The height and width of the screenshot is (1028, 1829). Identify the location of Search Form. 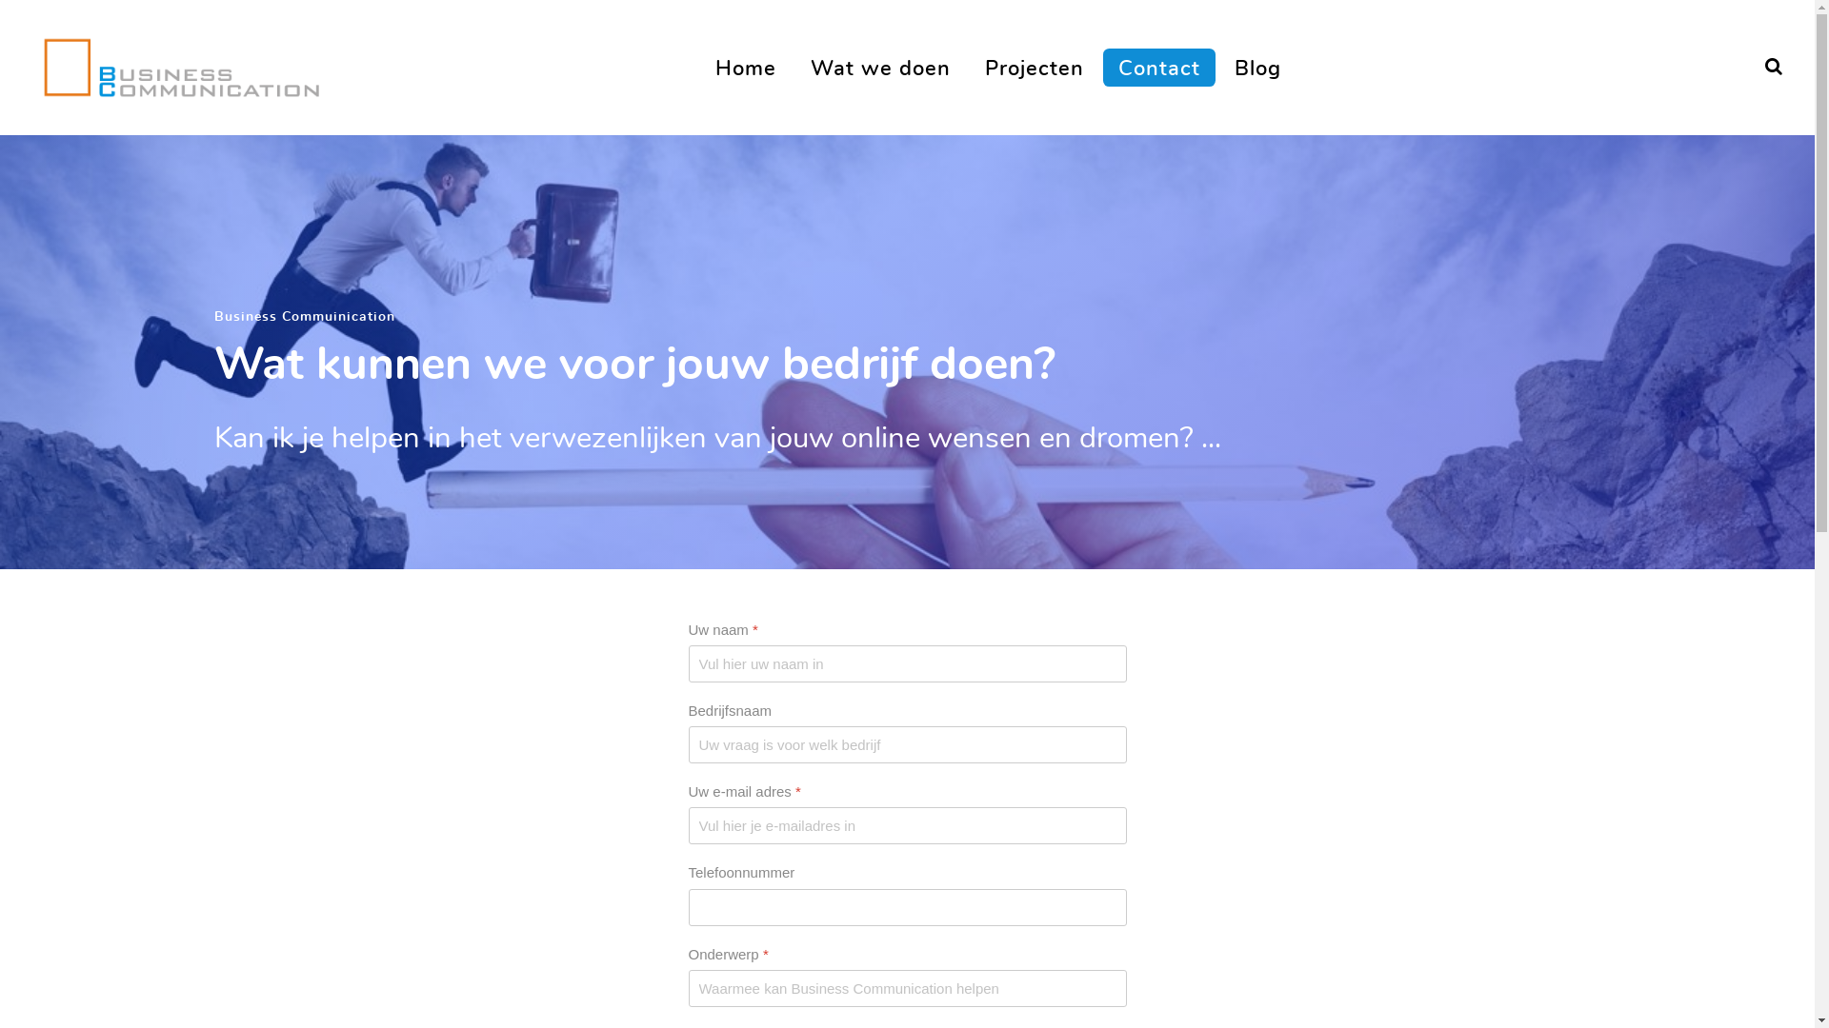
(1774, 68).